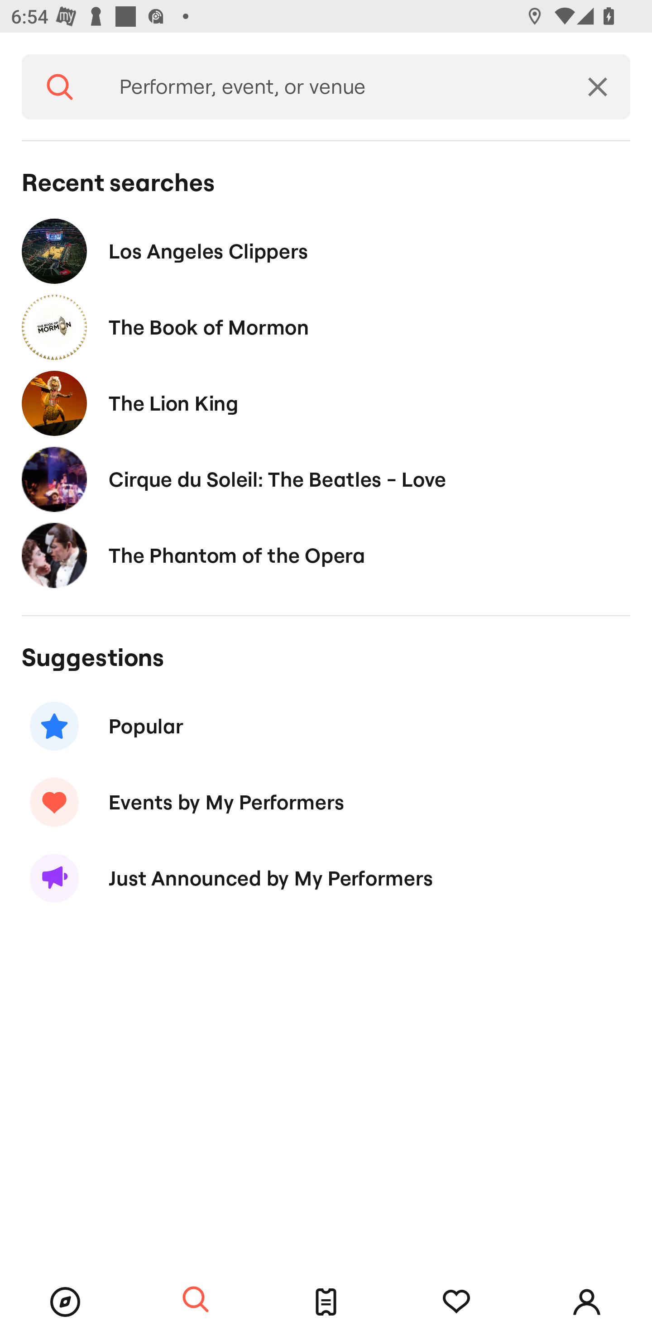  I want to click on Search, so click(196, 1300).